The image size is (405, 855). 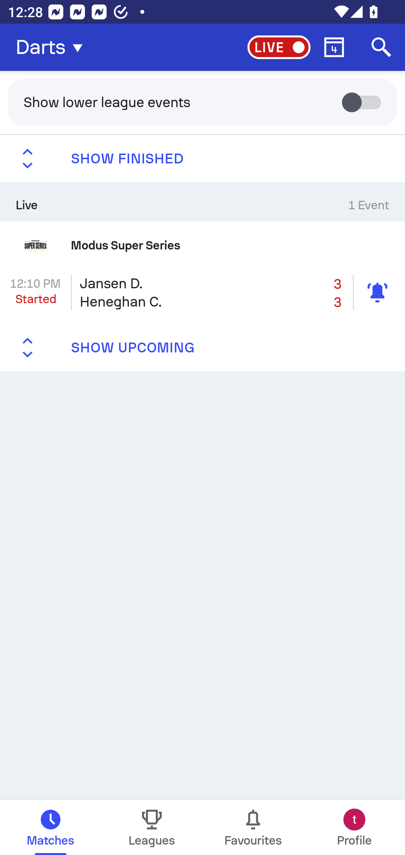 I want to click on SHOW FINISHED, so click(x=202, y=159).